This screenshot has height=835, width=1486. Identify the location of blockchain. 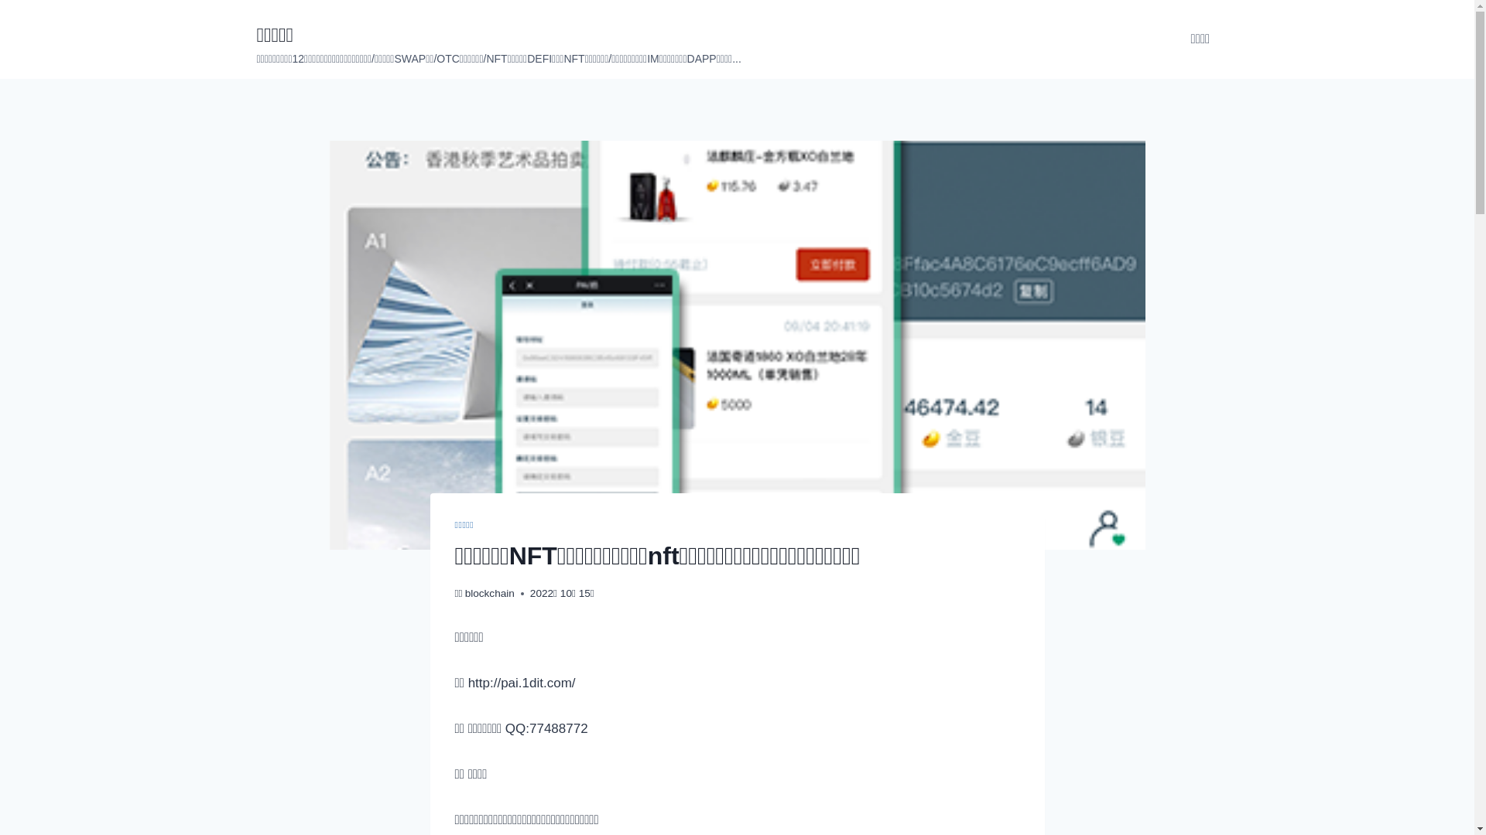
(490, 594).